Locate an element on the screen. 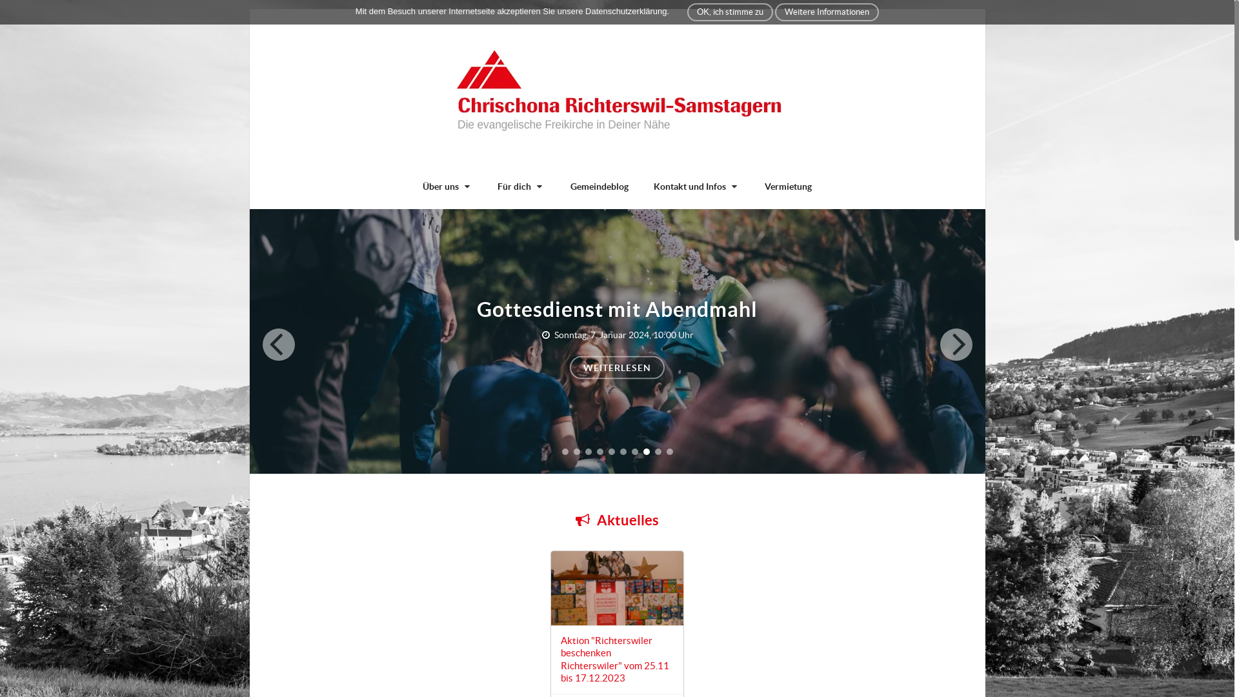 The image size is (1239, 697). 10 is located at coordinates (669, 452).